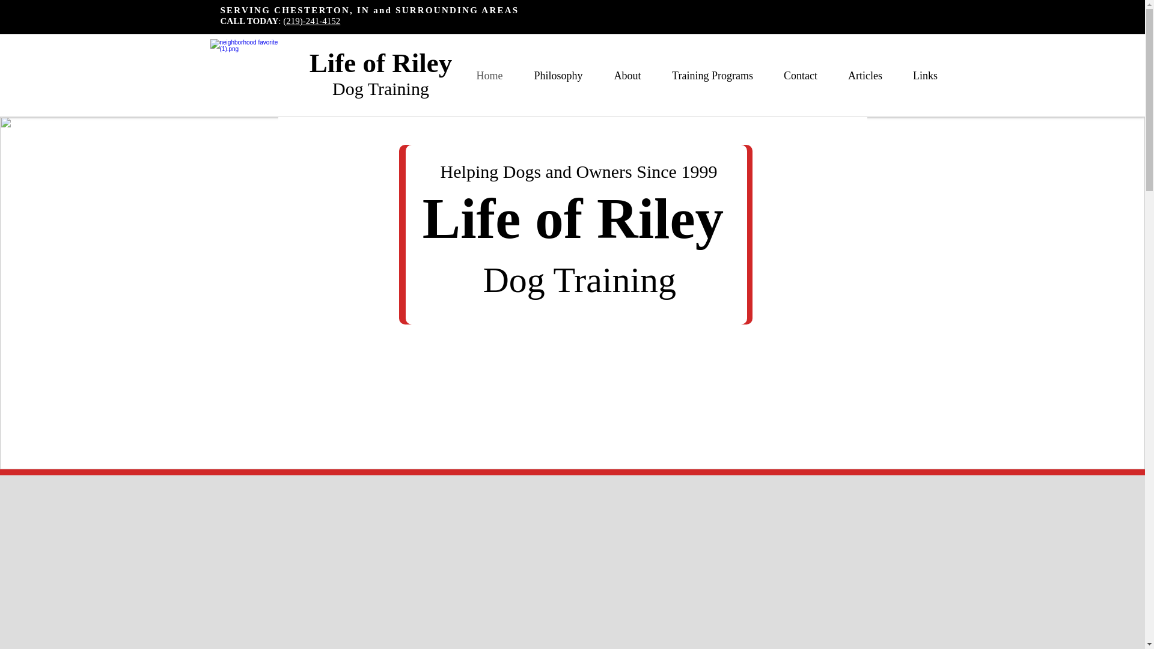  Describe the element at coordinates (865, 76) in the screenshot. I see `Articles` at that location.